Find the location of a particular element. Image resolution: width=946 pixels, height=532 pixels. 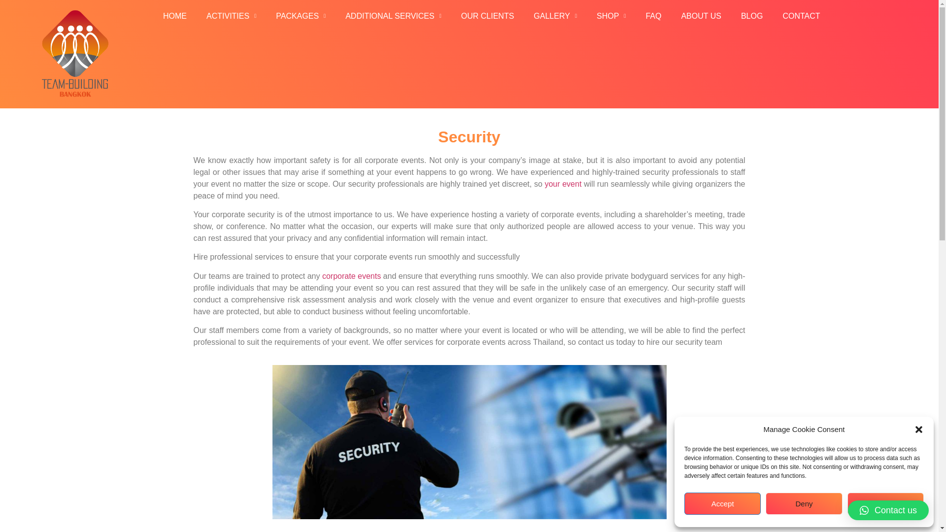

ACTIVITIES is located at coordinates (231, 16).